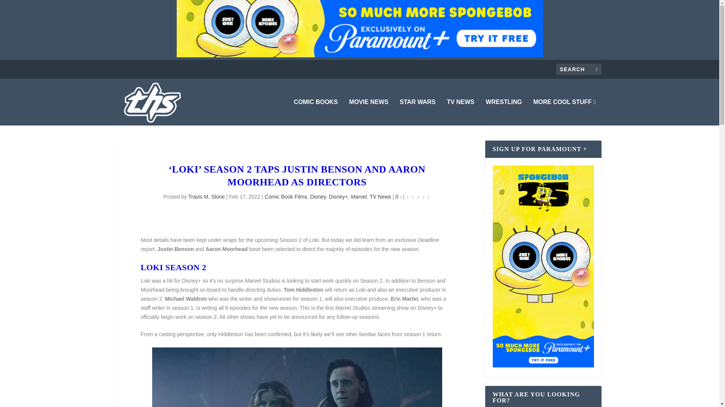 The image size is (725, 407). Describe the element at coordinates (564, 112) in the screenshot. I see `MORE COOL STUFF` at that location.